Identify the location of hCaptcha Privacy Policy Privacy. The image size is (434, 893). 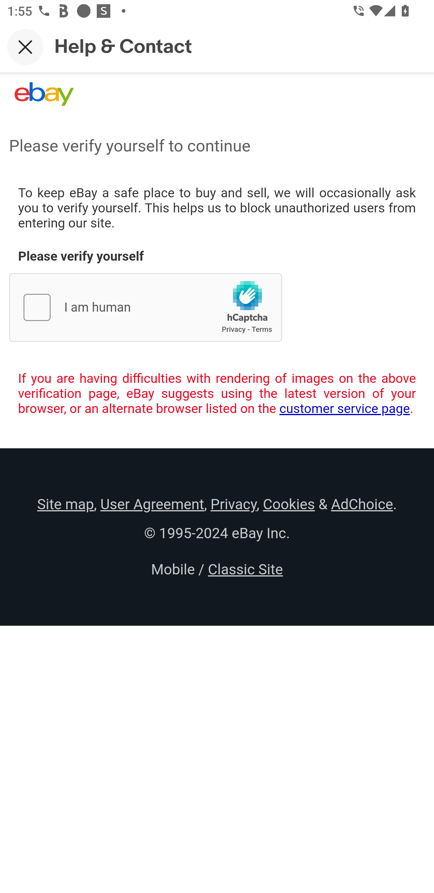
(234, 329).